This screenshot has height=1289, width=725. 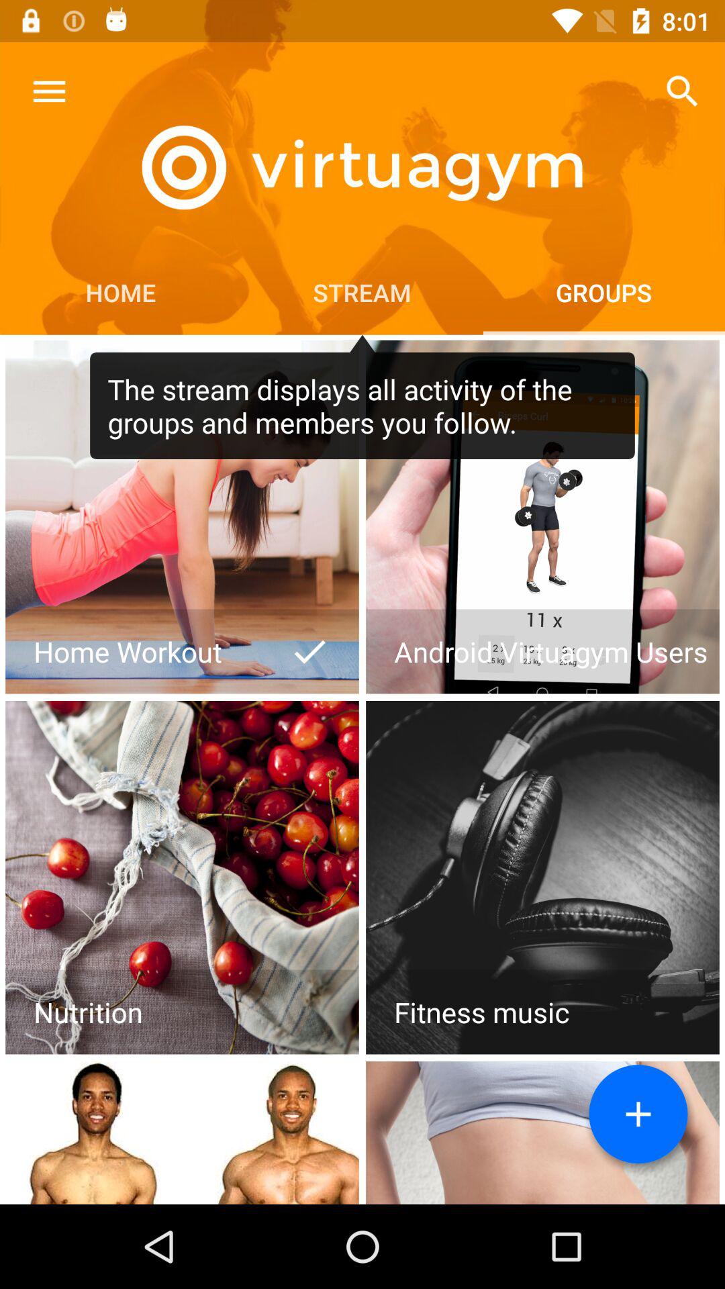 What do you see at coordinates (49, 91) in the screenshot?
I see `launch icon above home icon` at bounding box center [49, 91].